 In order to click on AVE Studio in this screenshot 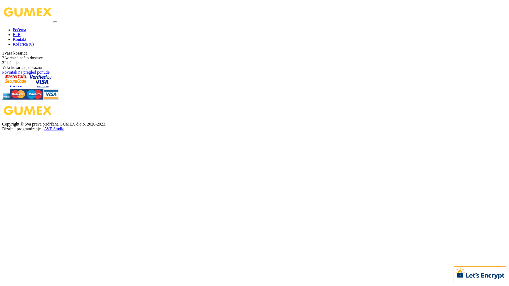, I will do `click(54, 129)`.